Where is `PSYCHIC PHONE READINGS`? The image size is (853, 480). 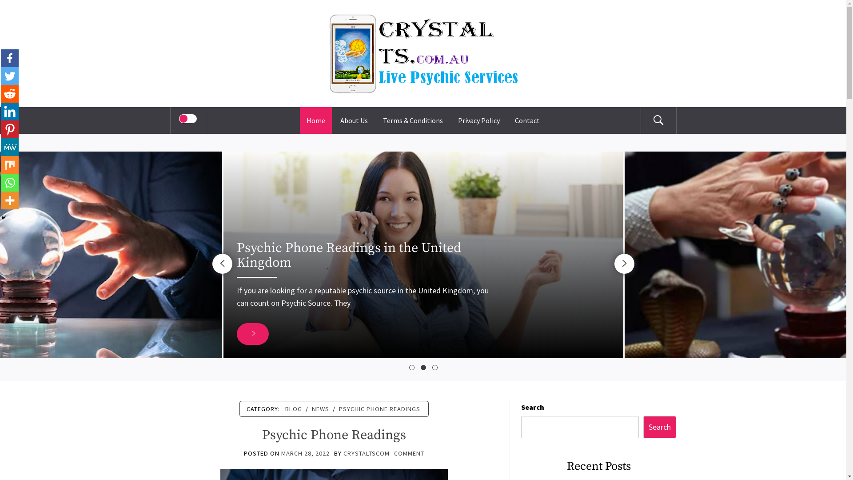 PSYCHIC PHONE READINGS is located at coordinates (379, 409).